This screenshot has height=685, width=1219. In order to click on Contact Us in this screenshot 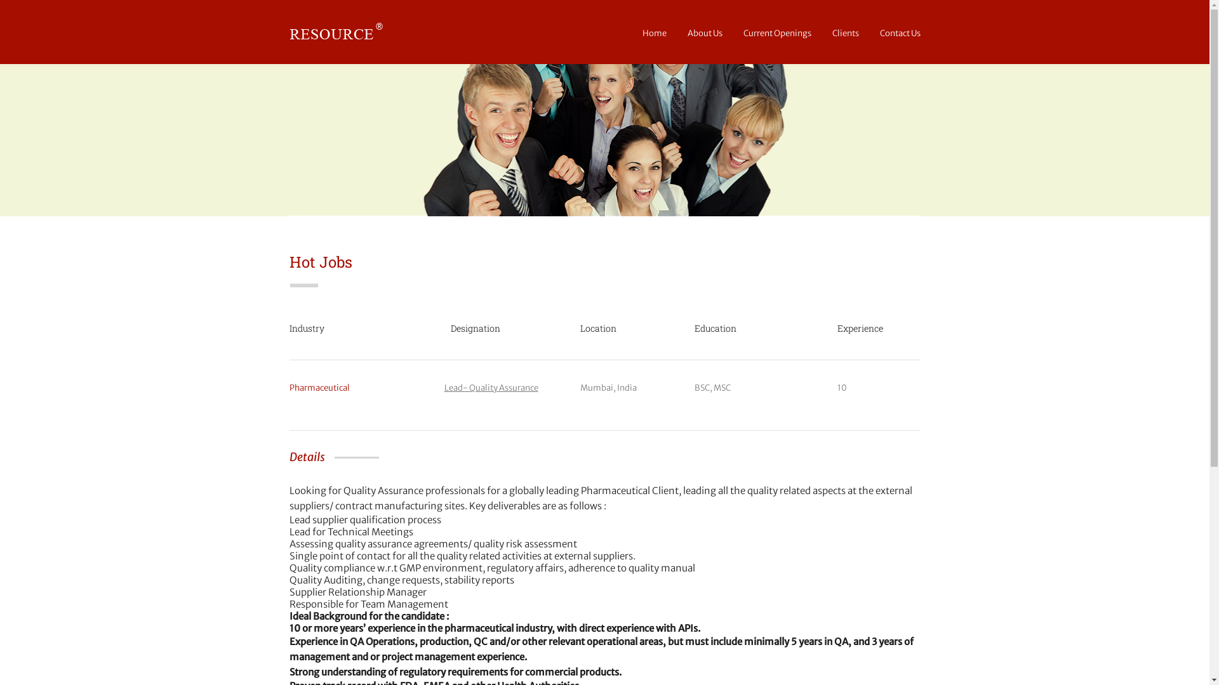, I will do `click(900, 33)`.